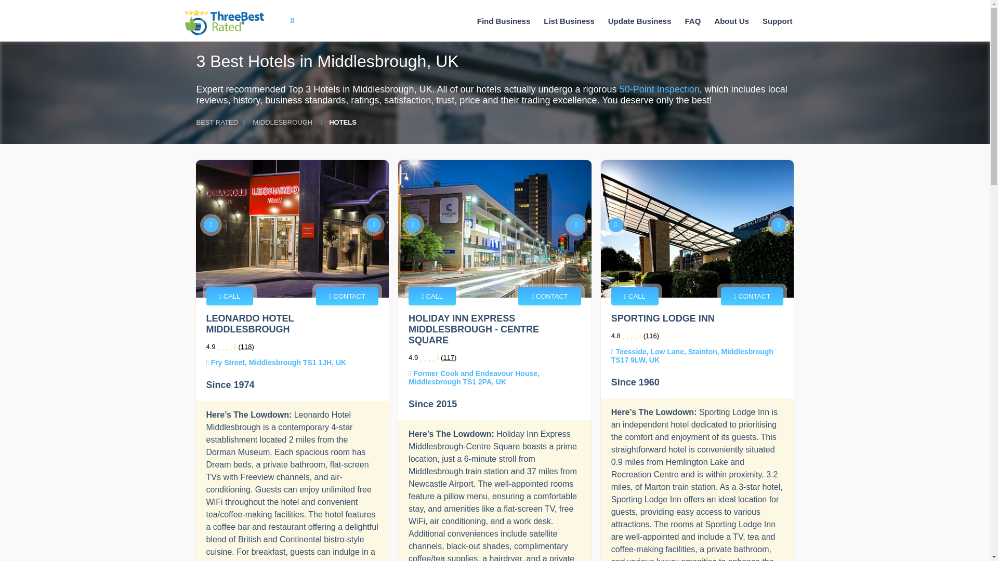  Describe the element at coordinates (432, 296) in the screenshot. I see `CALL` at that location.